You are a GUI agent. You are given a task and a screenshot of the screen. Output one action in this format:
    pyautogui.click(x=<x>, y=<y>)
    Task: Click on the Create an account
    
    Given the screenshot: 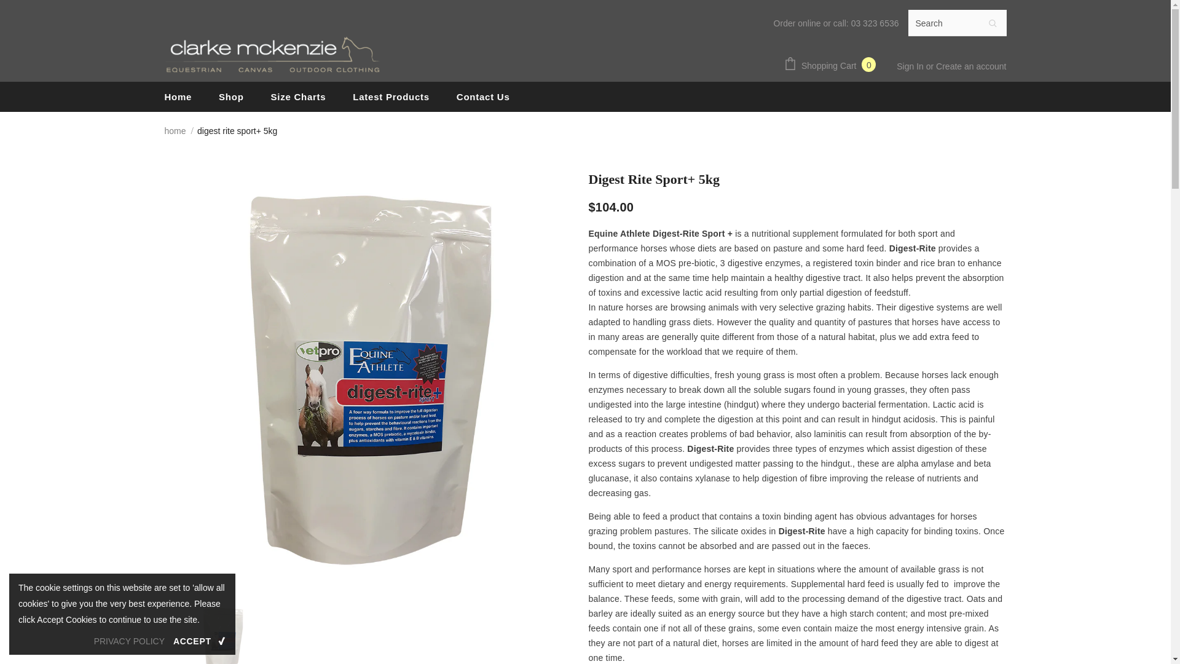 What is the action you would take?
    pyautogui.click(x=971, y=66)
    